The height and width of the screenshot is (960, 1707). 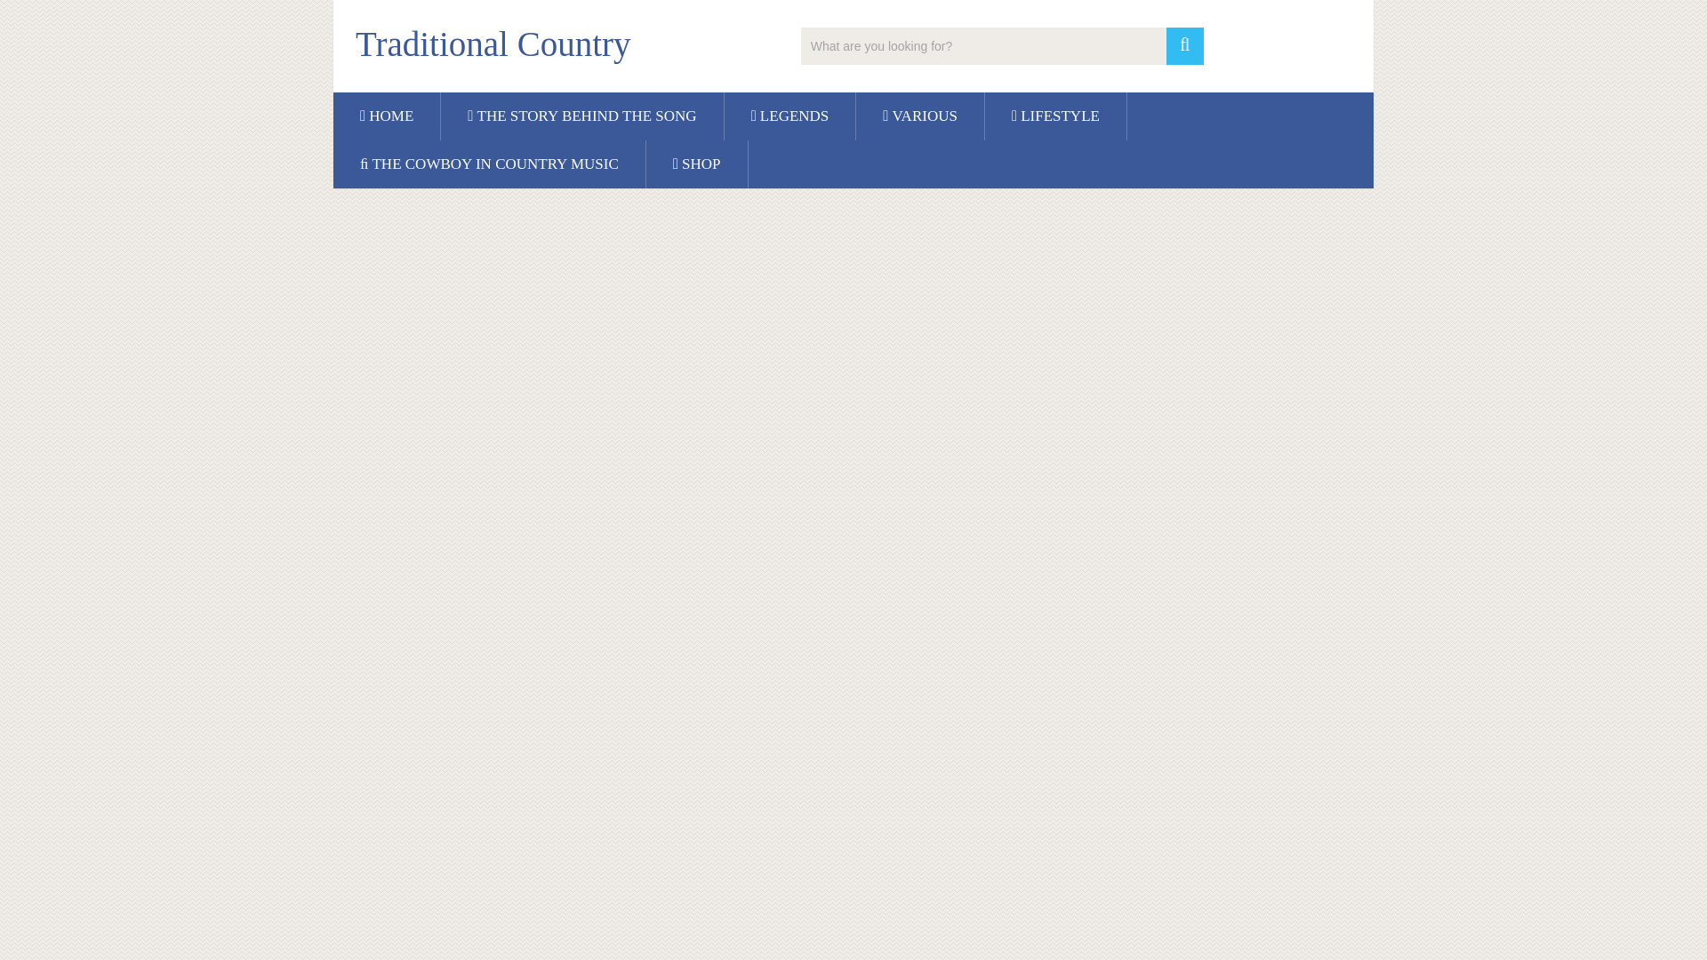 I want to click on HOME, so click(x=386, y=116).